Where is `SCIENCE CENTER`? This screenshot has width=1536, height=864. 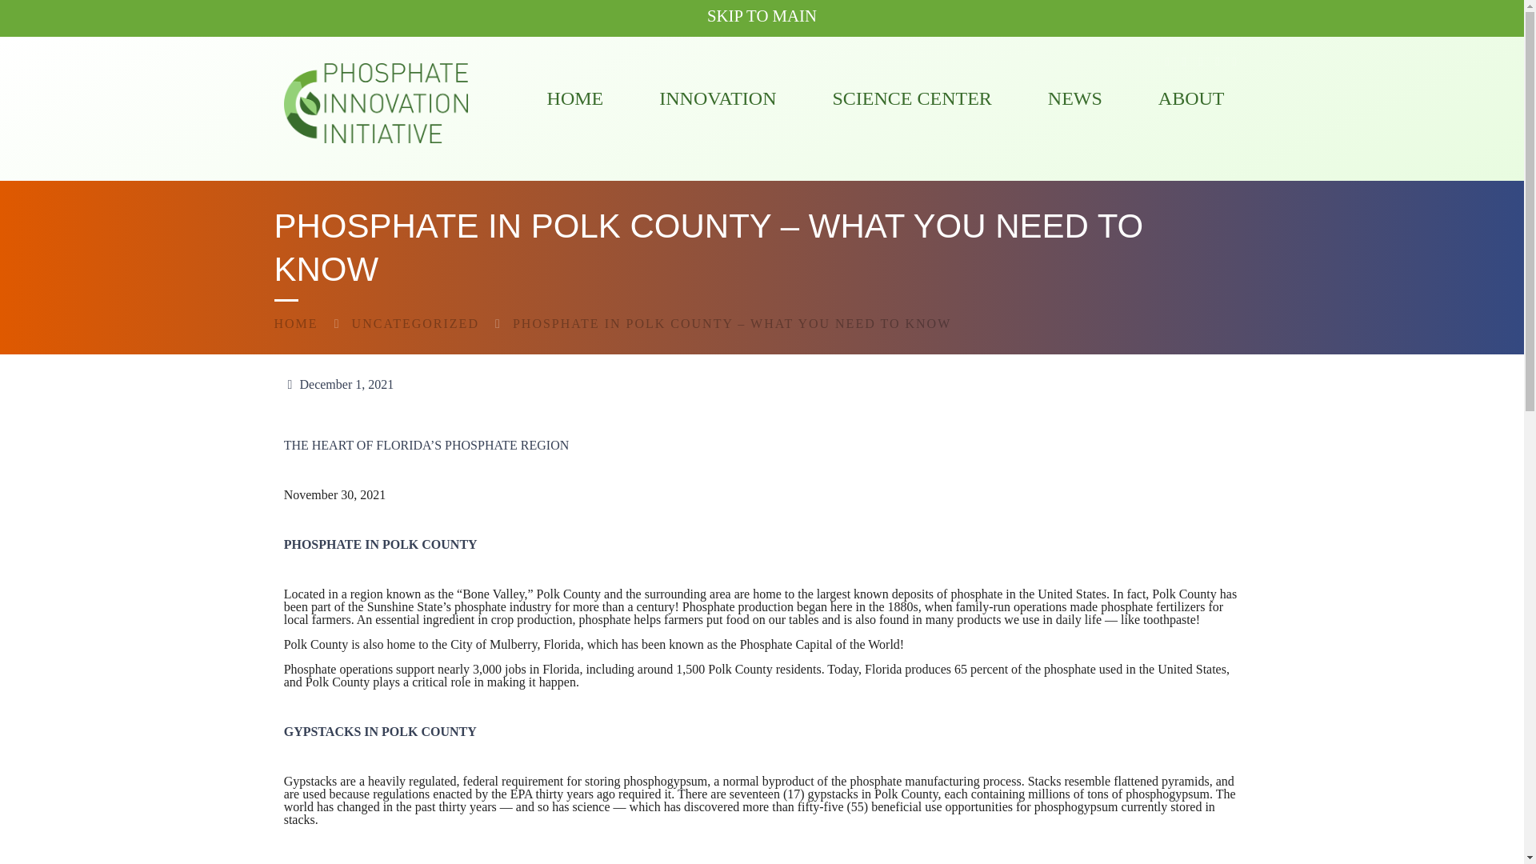
SCIENCE CENTER is located at coordinates (911, 98).